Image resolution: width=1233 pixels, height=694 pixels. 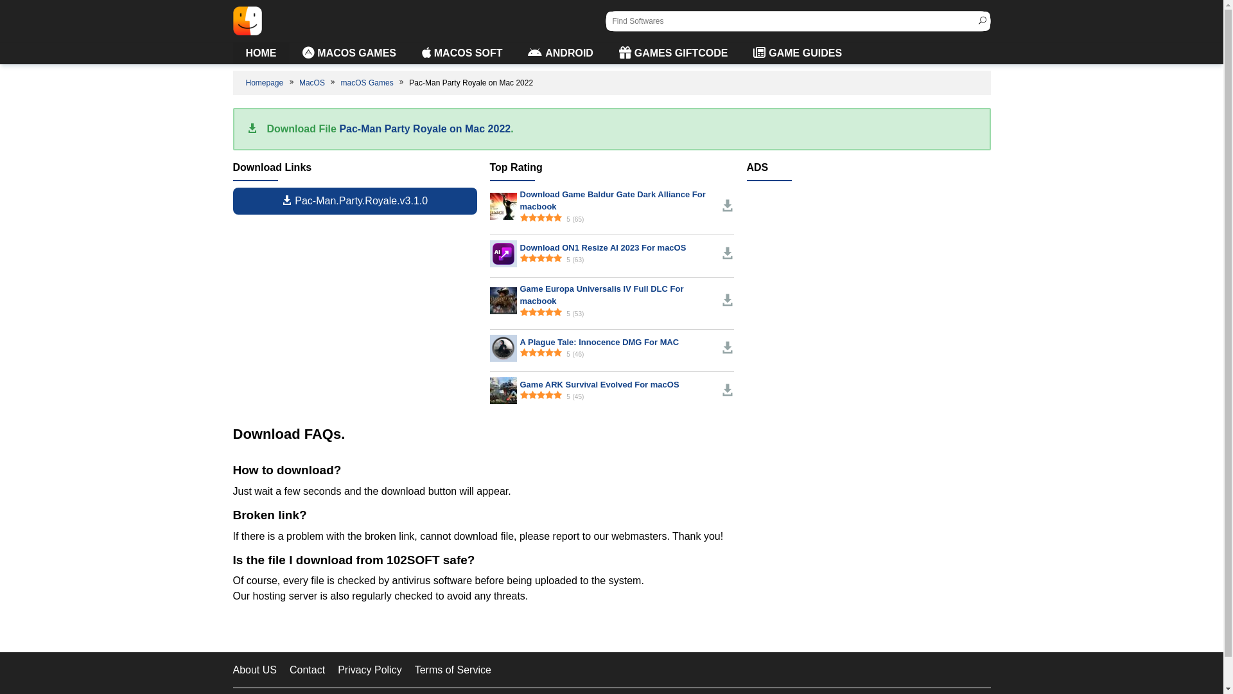 I want to click on Download Game ARK Survival Evolved For macOS, so click(x=727, y=391).